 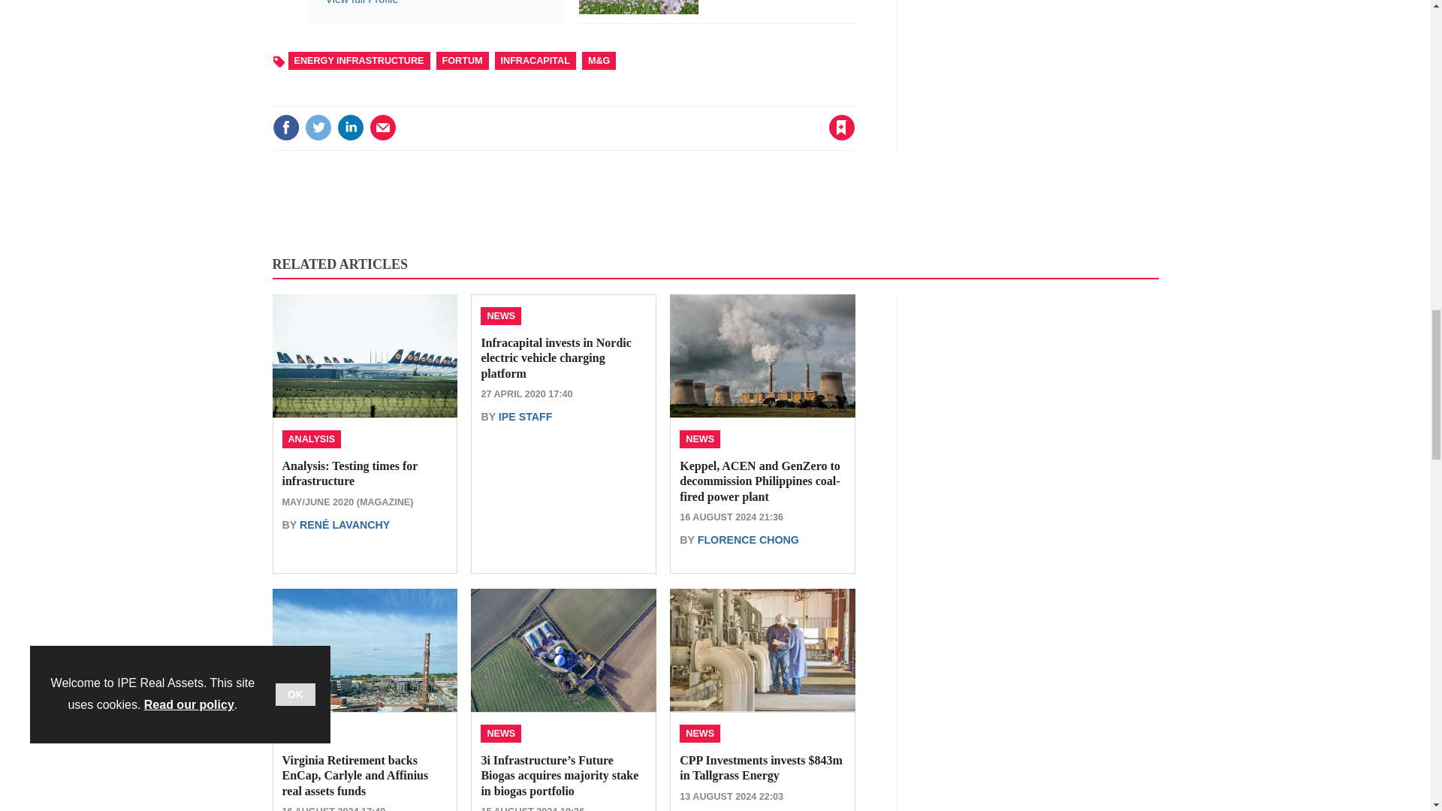 What do you see at coordinates (318, 128) in the screenshot?
I see `Share this on Twitter` at bounding box center [318, 128].